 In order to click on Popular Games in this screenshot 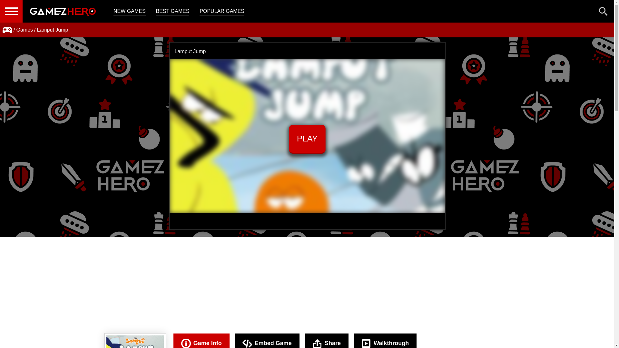, I will do `click(222, 12)`.